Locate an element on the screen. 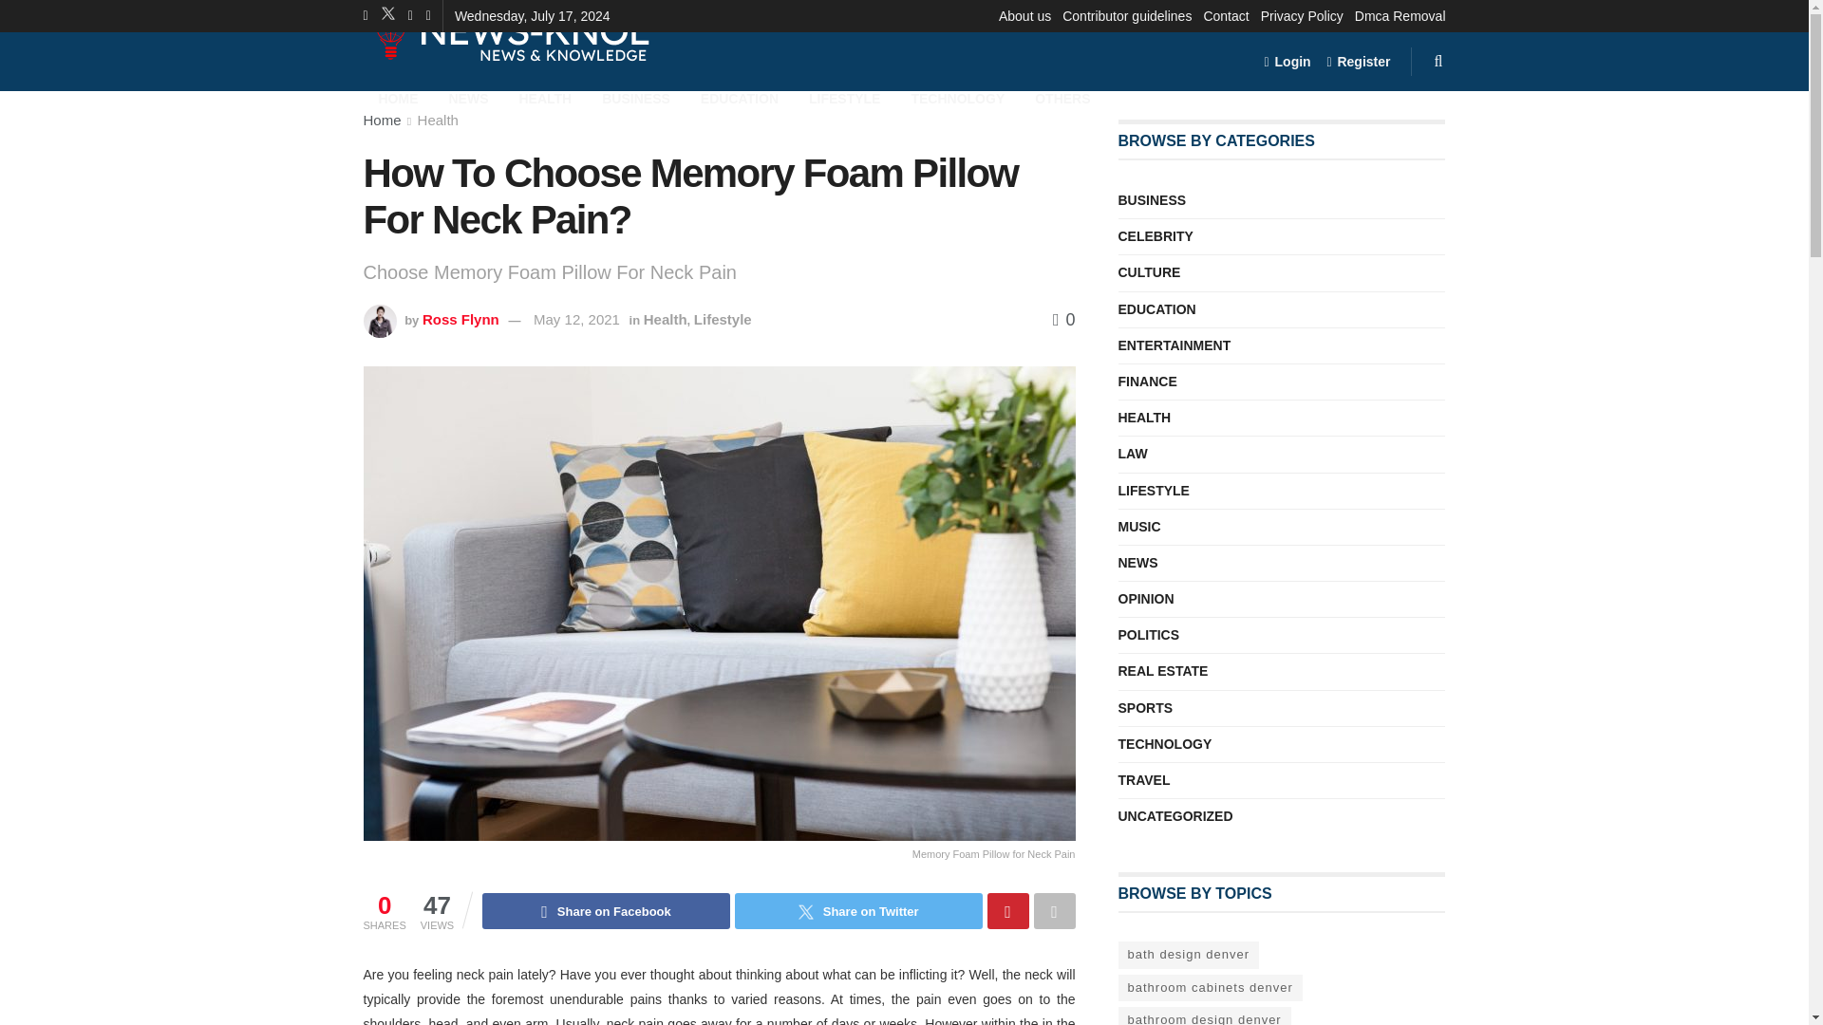 This screenshot has width=1823, height=1025. Register is located at coordinates (1358, 61).